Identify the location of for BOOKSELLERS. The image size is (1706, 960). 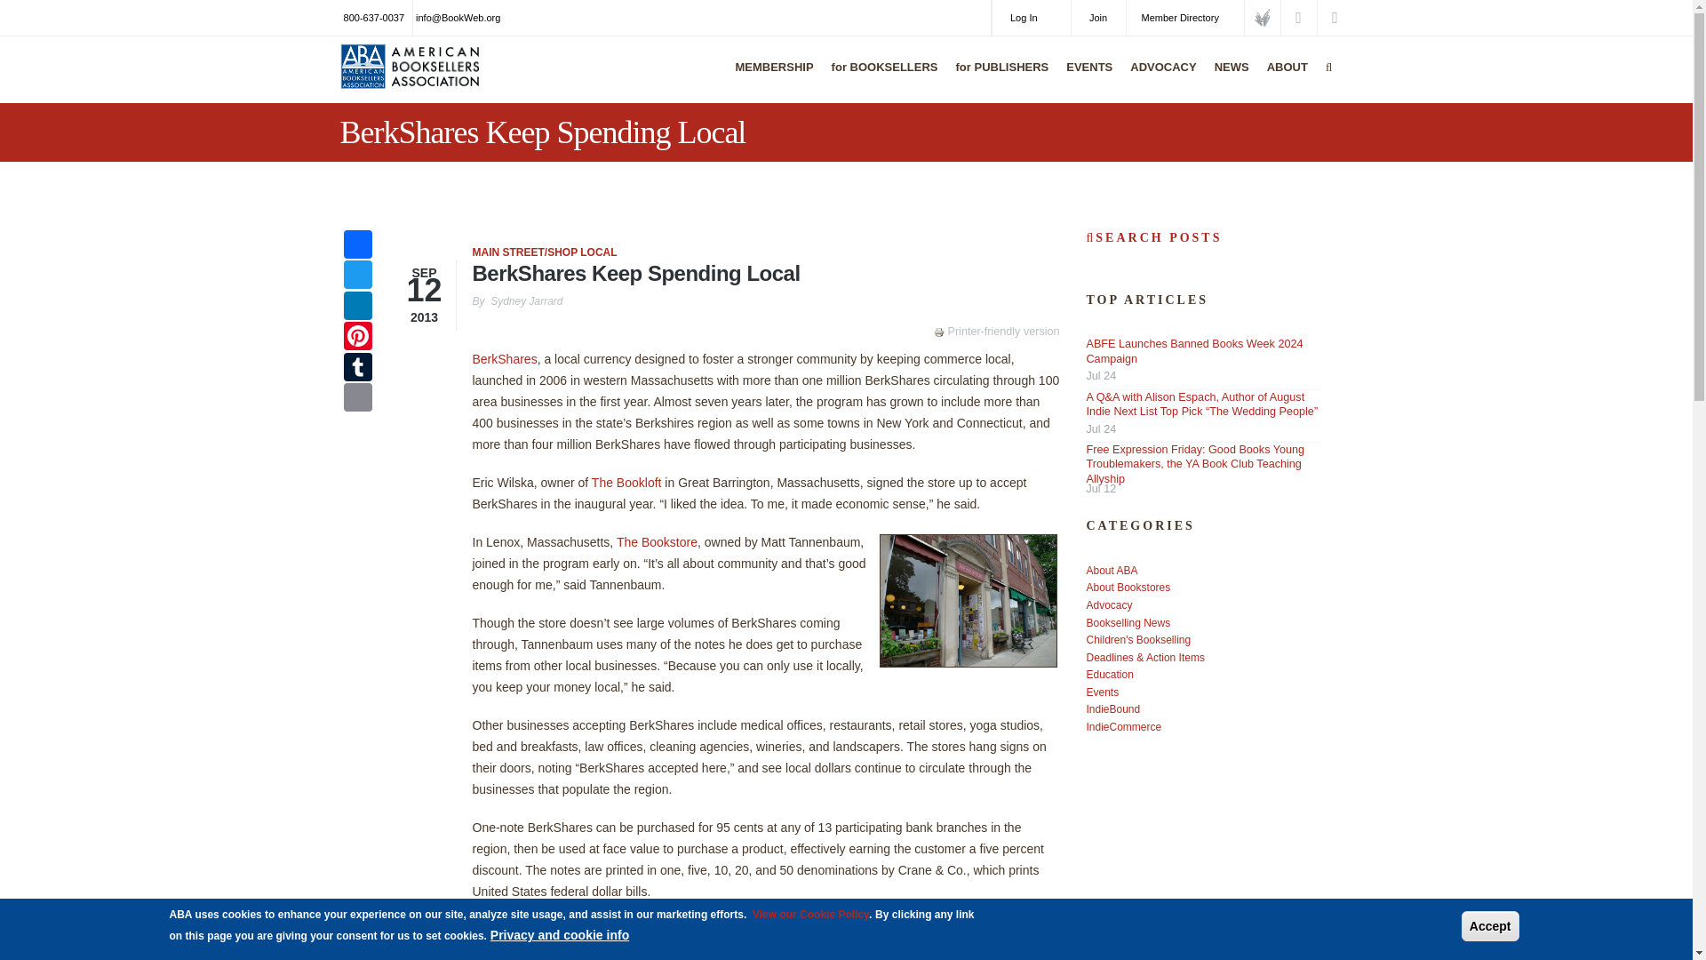
(881, 78).